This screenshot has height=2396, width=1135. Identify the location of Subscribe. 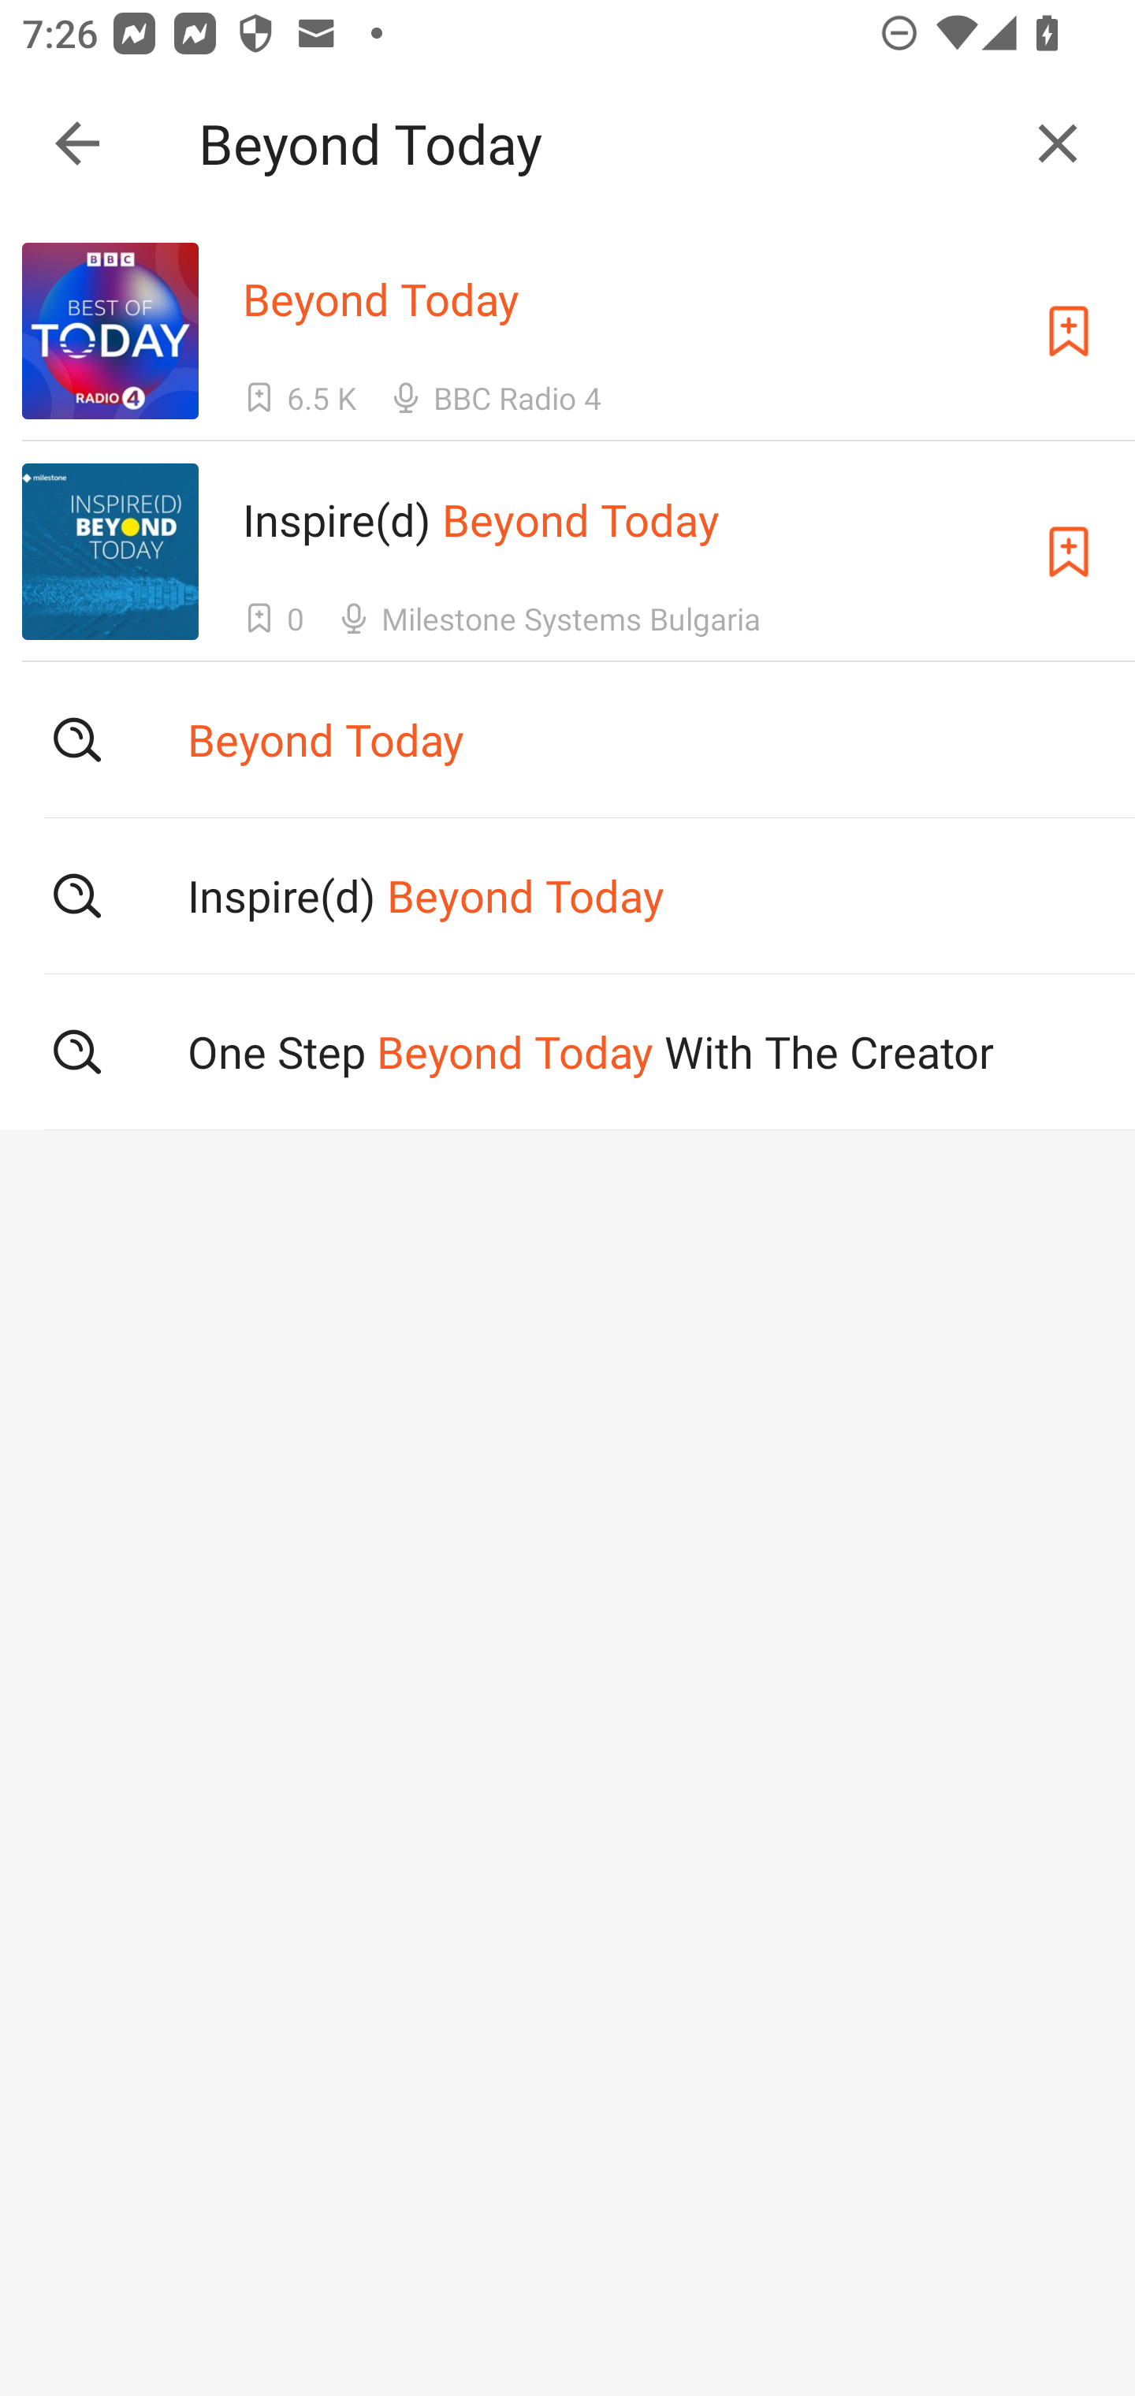
(1069, 331).